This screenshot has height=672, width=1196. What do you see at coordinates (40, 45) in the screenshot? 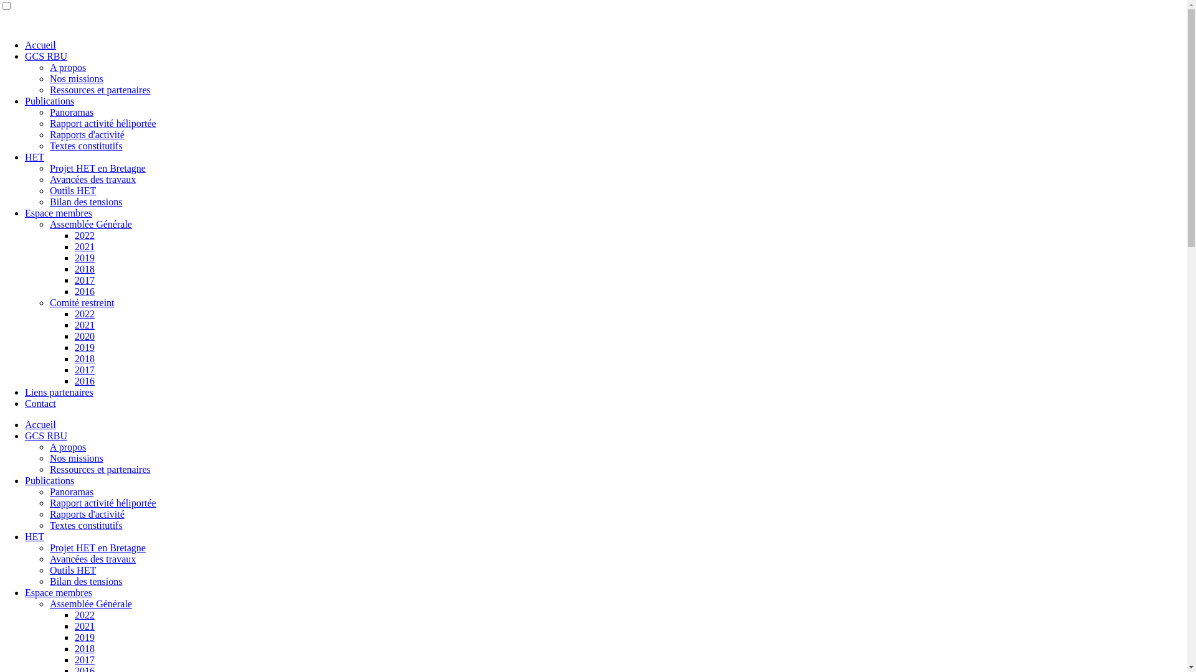
I see `Accueil` at bounding box center [40, 45].